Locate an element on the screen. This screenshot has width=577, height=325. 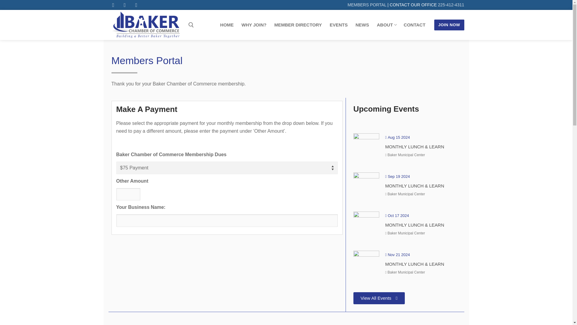
Youtube is located at coordinates (136, 5).